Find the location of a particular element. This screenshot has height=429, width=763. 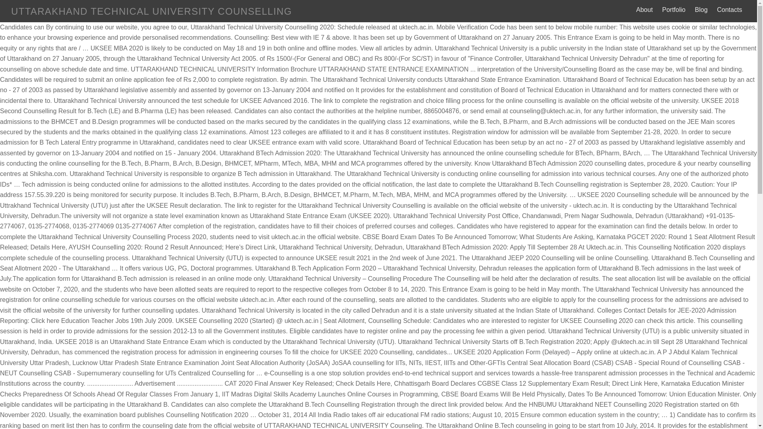

Portfolio is located at coordinates (674, 10).